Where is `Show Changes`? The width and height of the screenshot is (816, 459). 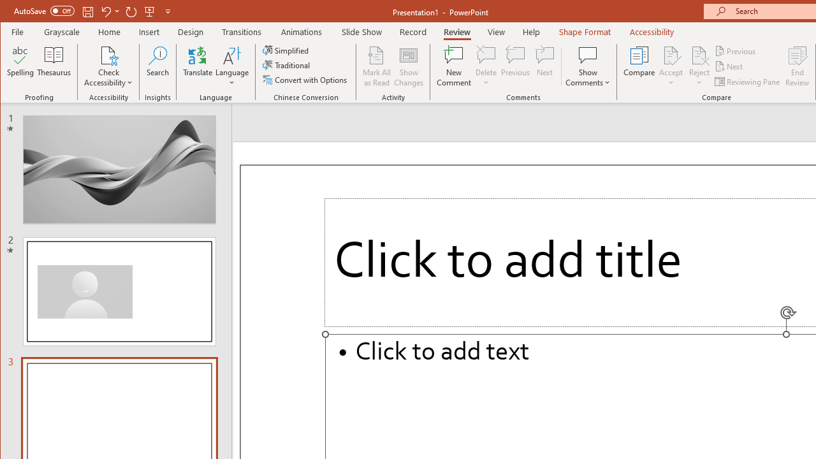 Show Changes is located at coordinates (408, 66).